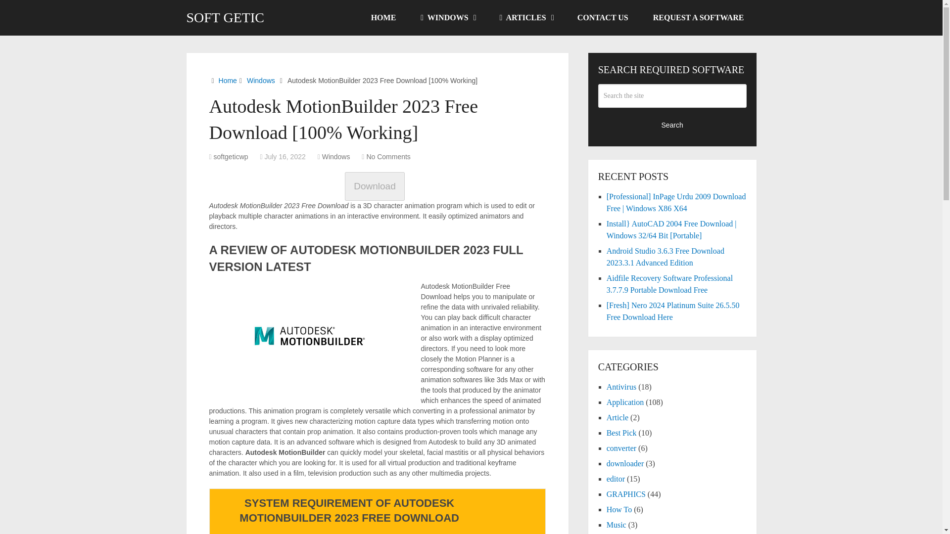 The height and width of the screenshot is (534, 950). What do you see at coordinates (261, 80) in the screenshot?
I see `Windows` at bounding box center [261, 80].